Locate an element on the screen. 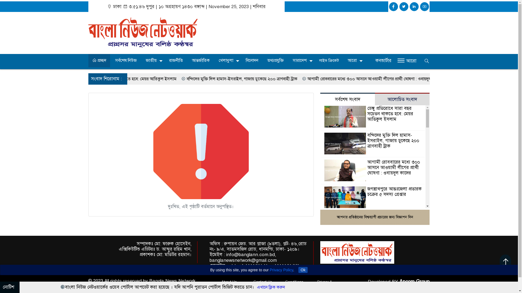  Apcom Group is located at coordinates (414, 282).